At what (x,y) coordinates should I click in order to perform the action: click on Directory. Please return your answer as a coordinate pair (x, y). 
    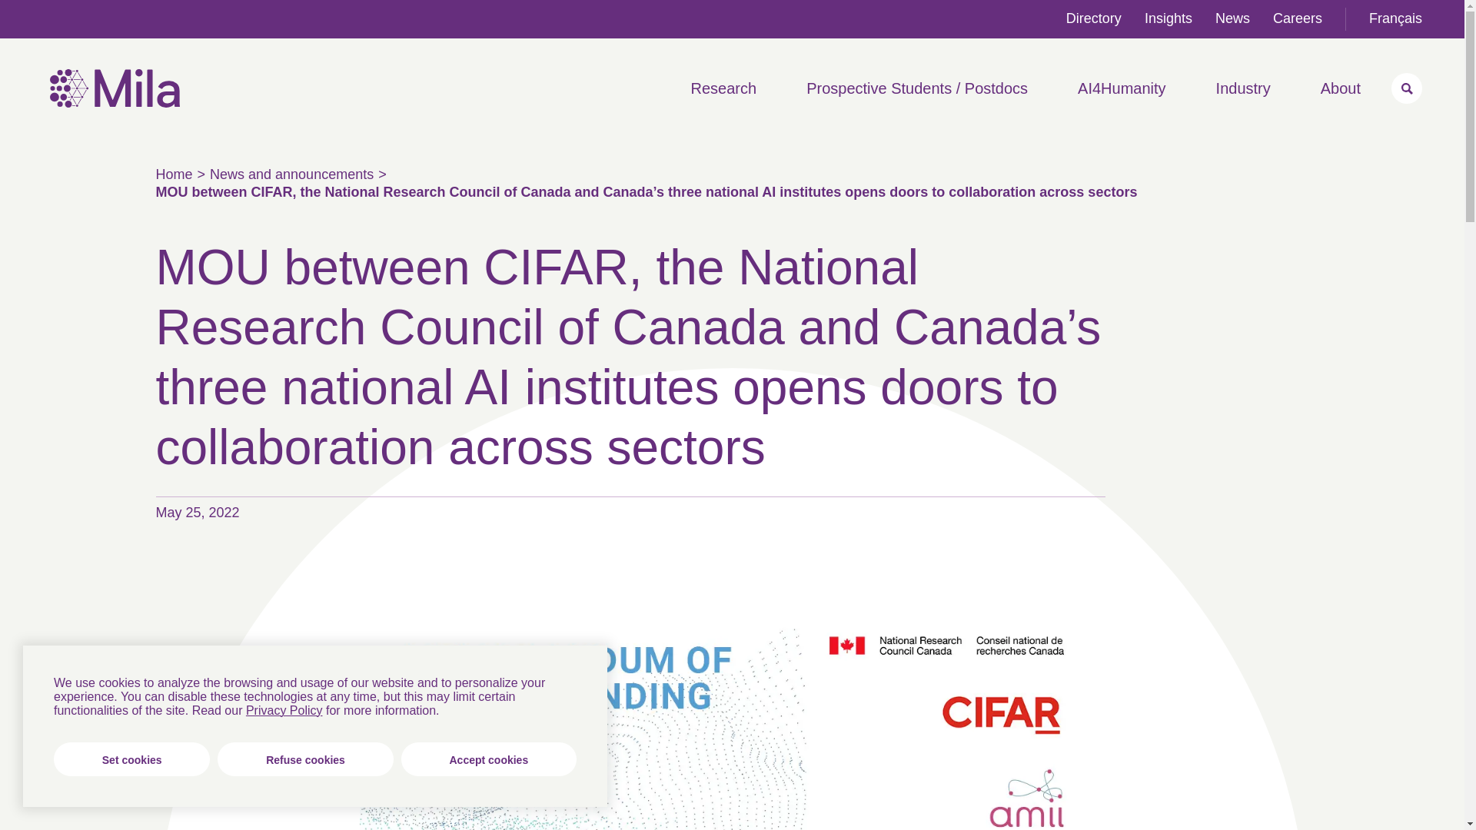
    Looking at the image, I should click on (1093, 18).